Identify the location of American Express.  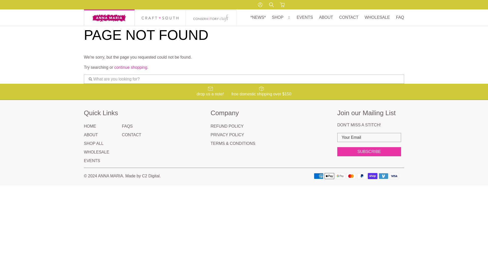
(318, 176).